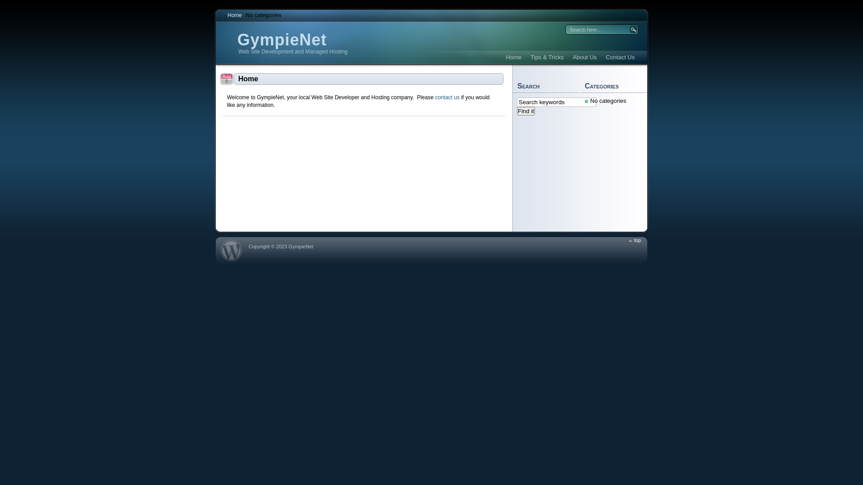  What do you see at coordinates (635, 240) in the screenshot?
I see `top` at bounding box center [635, 240].